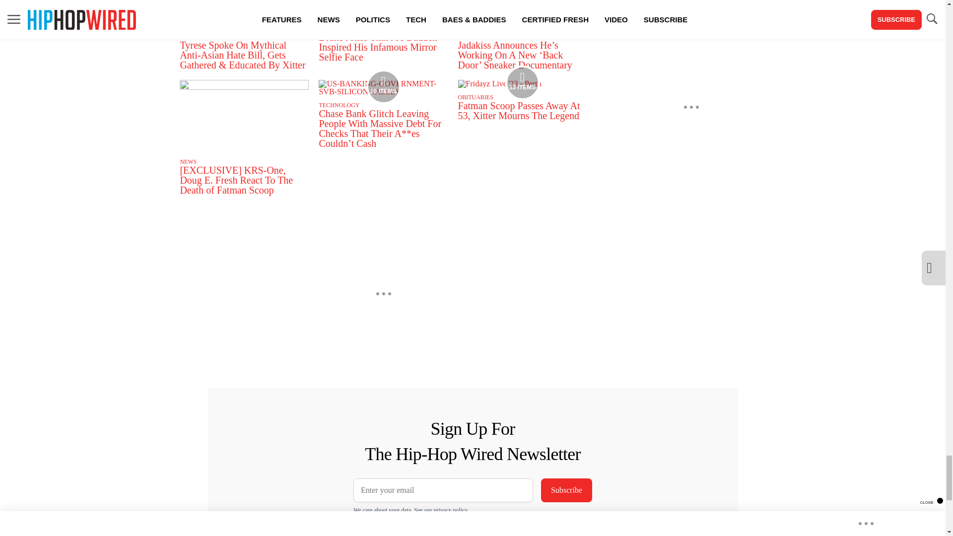 The image size is (953, 536). Describe the element at coordinates (327, 28) in the screenshot. I see `NEWS` at that location.